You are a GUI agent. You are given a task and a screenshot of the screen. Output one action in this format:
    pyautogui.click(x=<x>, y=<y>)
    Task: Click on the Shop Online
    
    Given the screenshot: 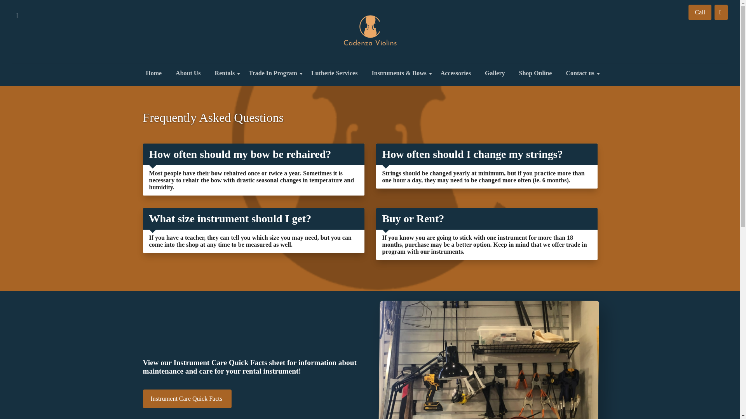 What is the action you would take?
    pyautogui.click(x=535, y=73)
    